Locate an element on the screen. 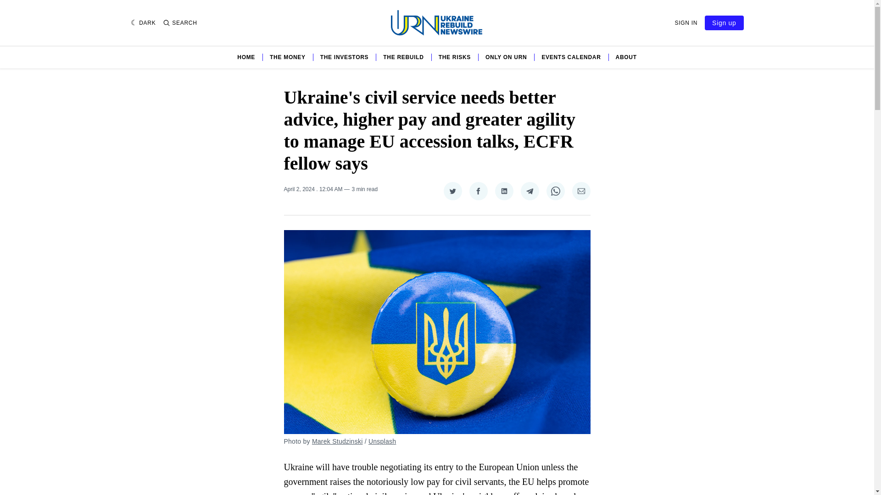  THE MONEY is located at coordinates (287, 57).